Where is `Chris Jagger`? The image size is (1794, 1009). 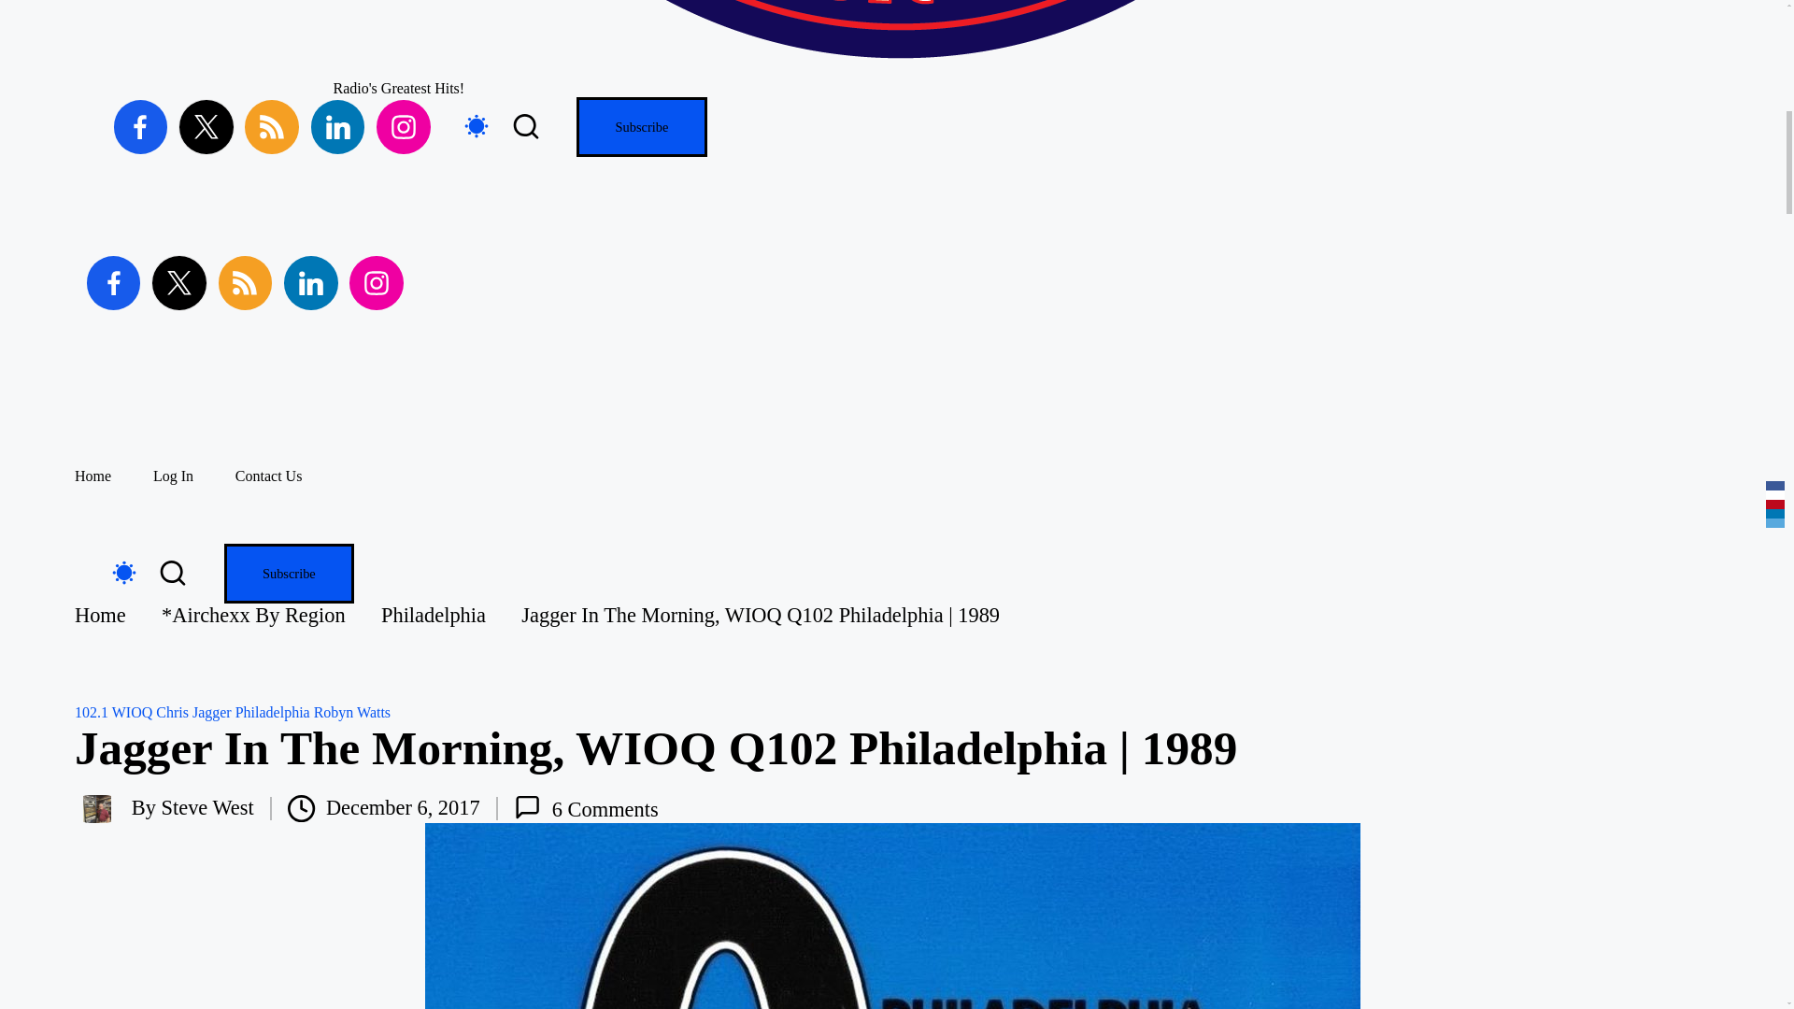
Chris Jagger is located at coordinates (193, 712).